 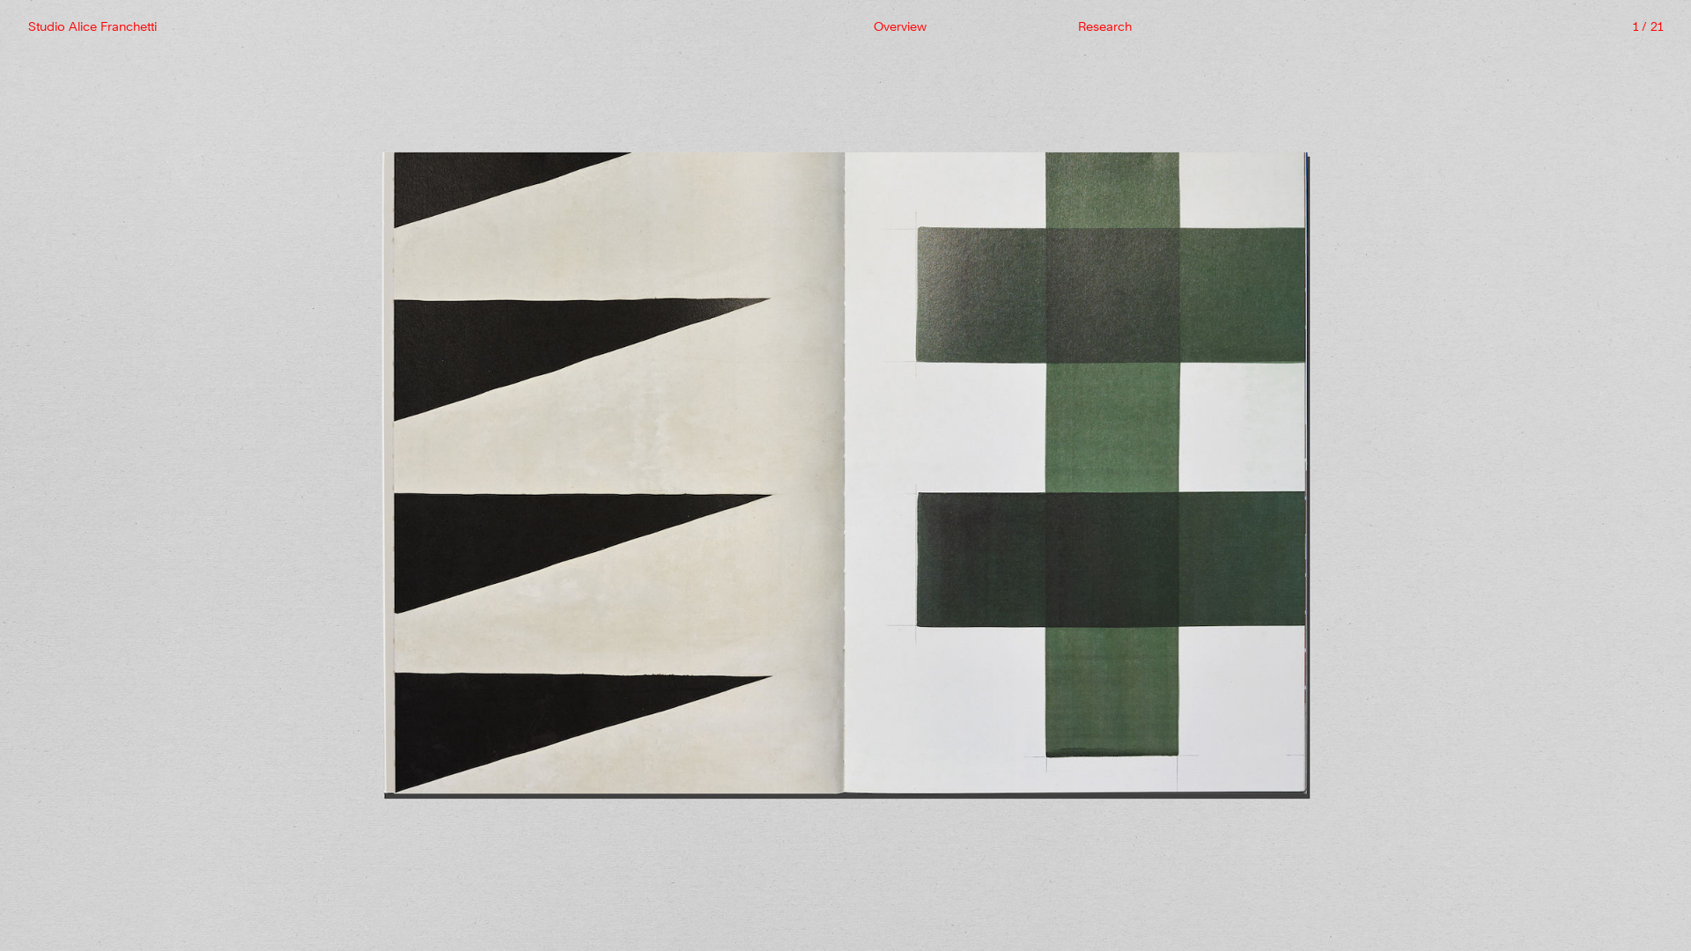 I want to click on Research, so click(x=1166, y=27).